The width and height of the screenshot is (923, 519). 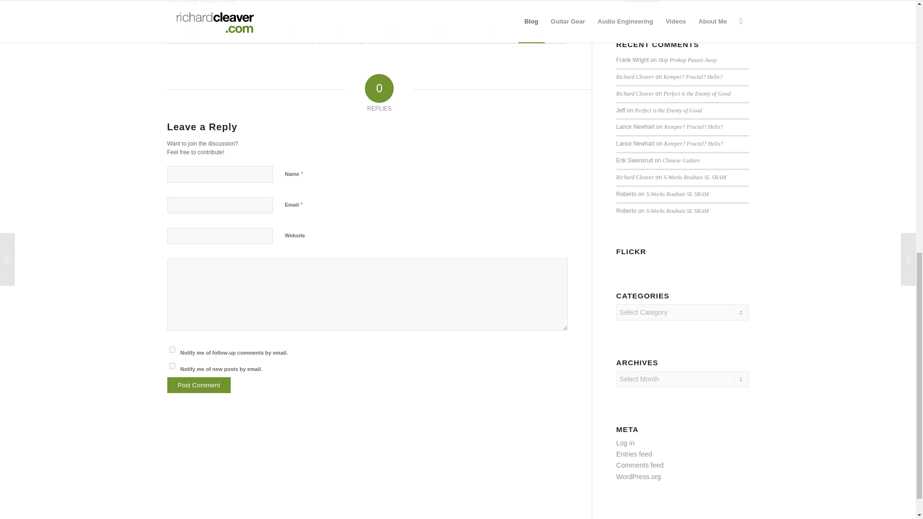 What do you see at coordinates (697, 93) in the screenshot?
I see `Perfect is the Enemy of Good` at bounding box center [697, 93].